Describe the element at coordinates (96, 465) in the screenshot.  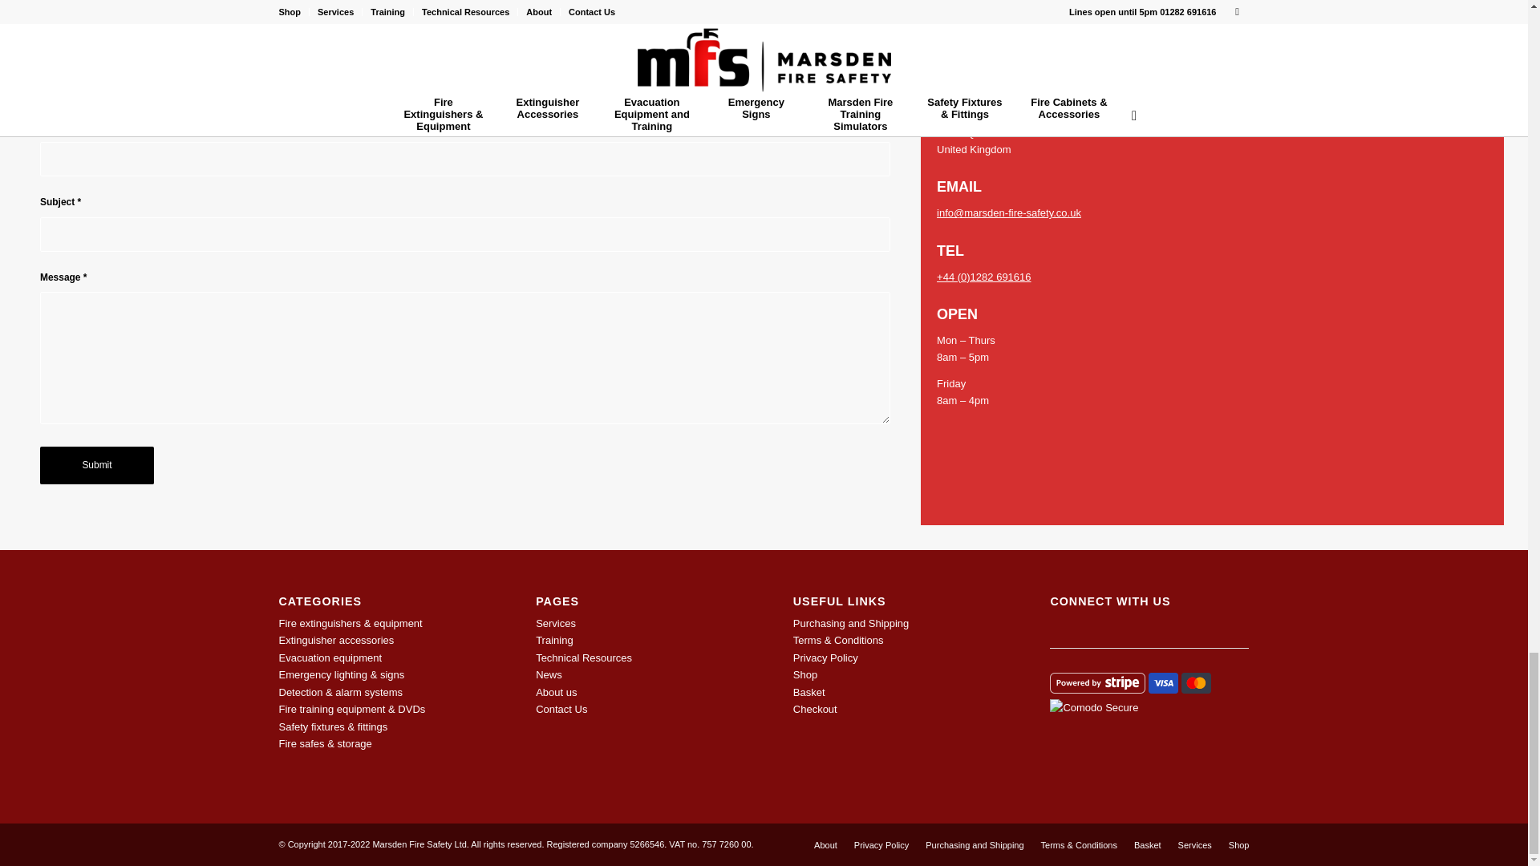
I see `Submit` at that location.